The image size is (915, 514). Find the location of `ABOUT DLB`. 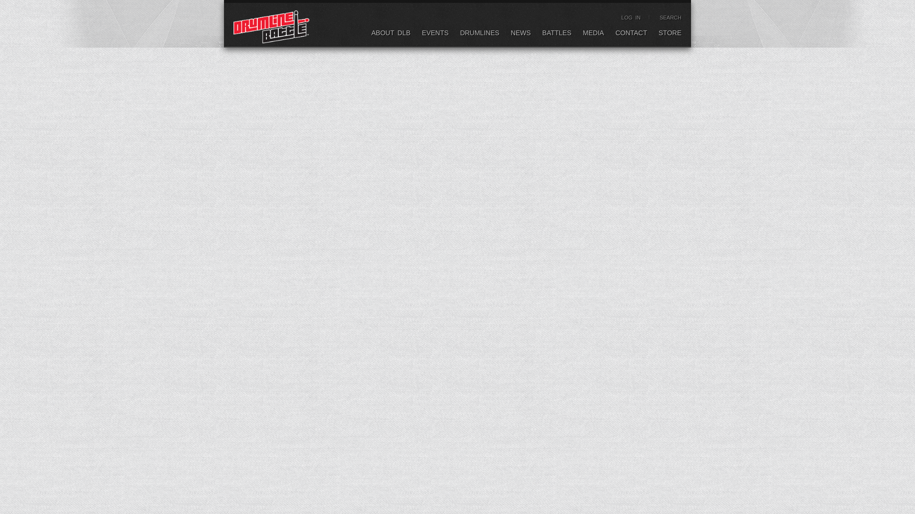

ABOUT DLB is located at coordinates (391, 34).